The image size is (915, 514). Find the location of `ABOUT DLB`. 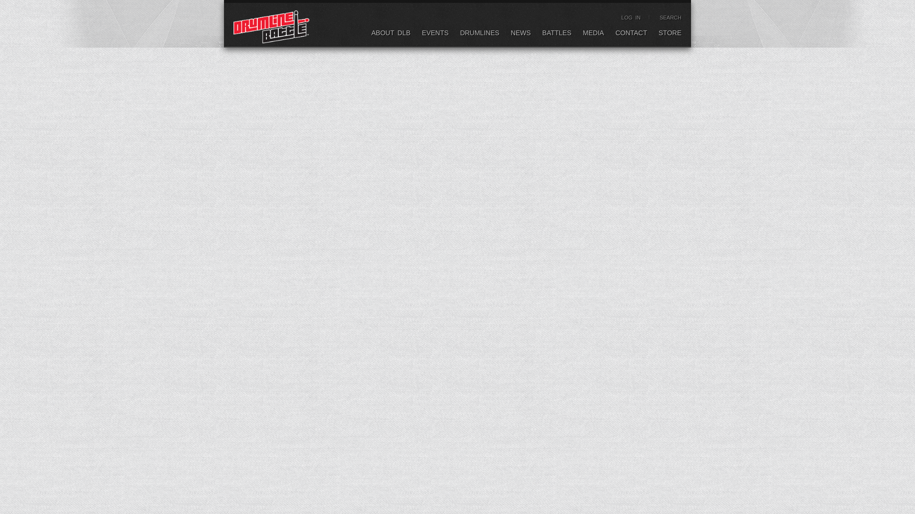

ABOUT DLB is located at coordinates (391, 34).